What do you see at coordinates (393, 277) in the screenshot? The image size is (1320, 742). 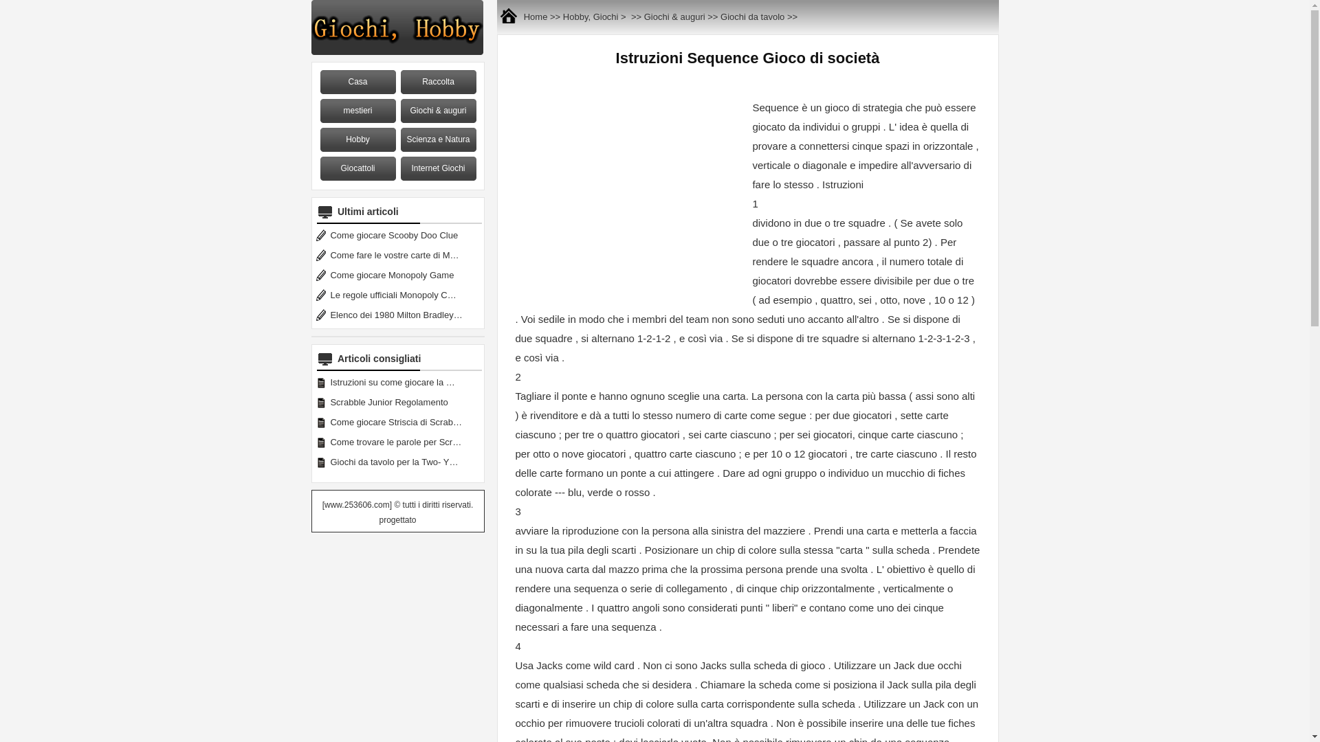 I see `Come giocare Monopoly Game ` at bounding box center [393, 277].